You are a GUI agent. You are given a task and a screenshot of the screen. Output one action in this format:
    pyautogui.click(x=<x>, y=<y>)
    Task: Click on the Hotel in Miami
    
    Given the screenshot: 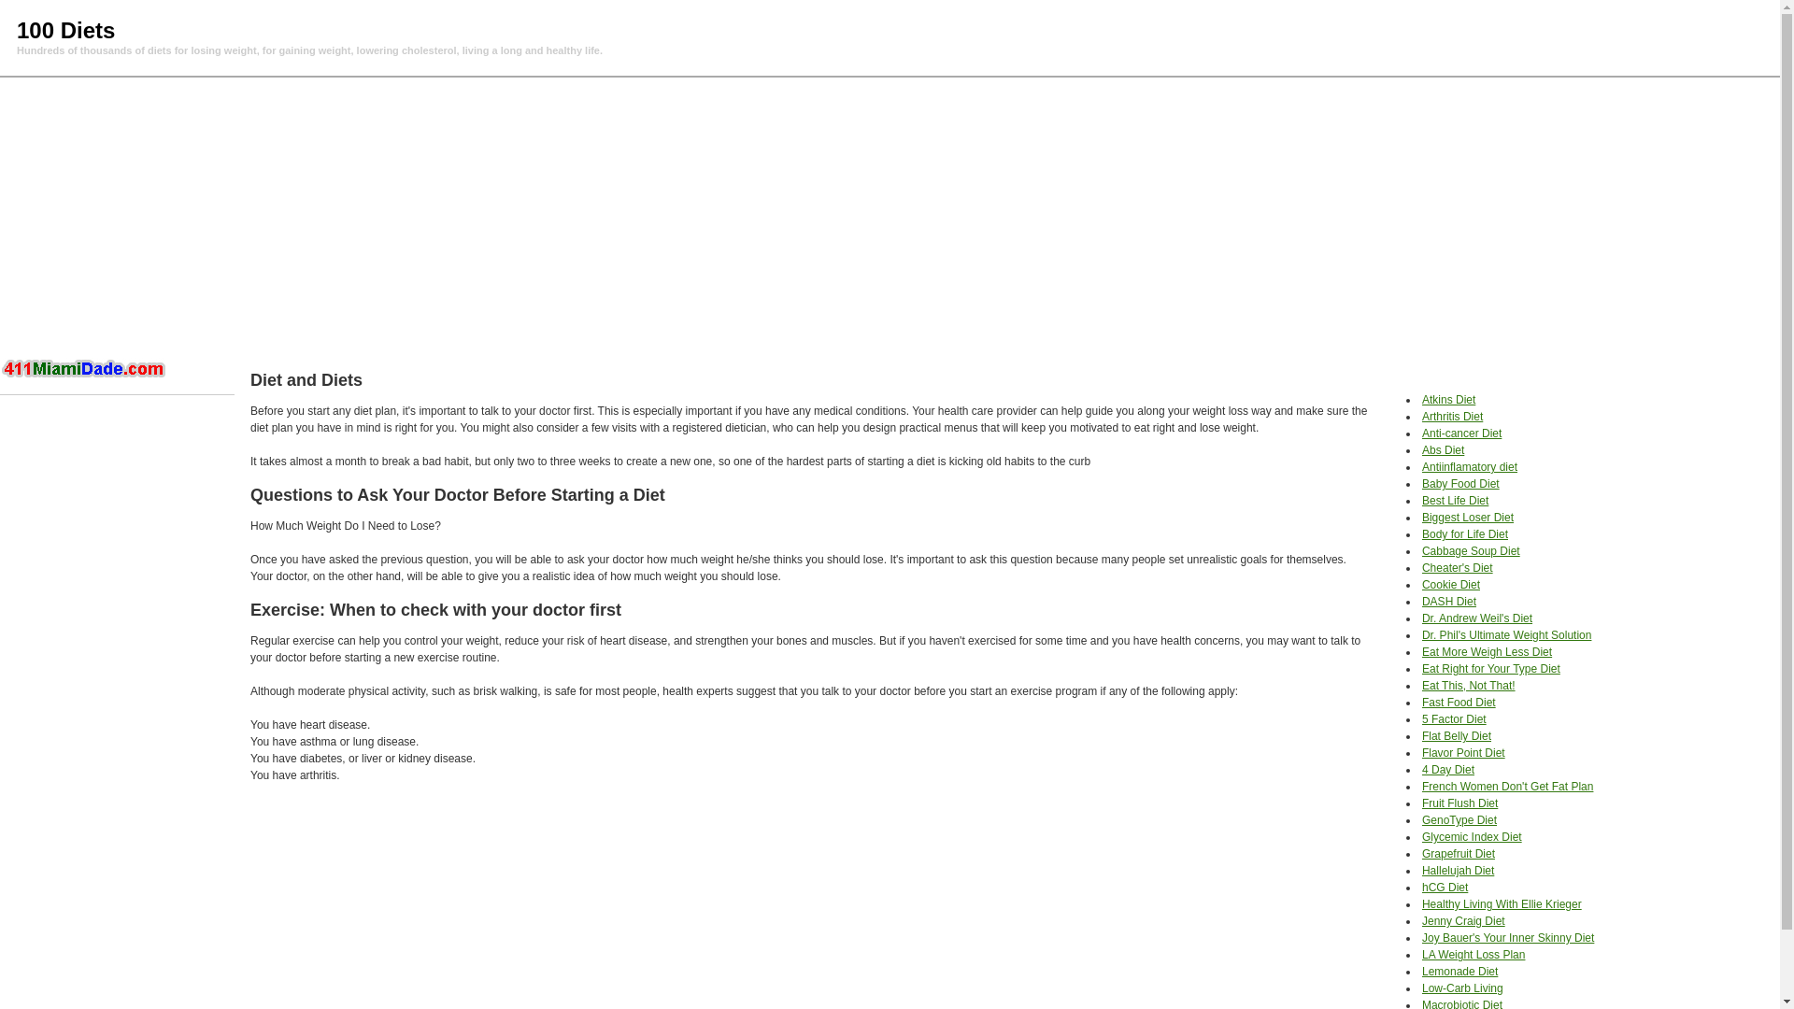 What is the action you would take?
    pyautogui.click(x=86, y=368)
    